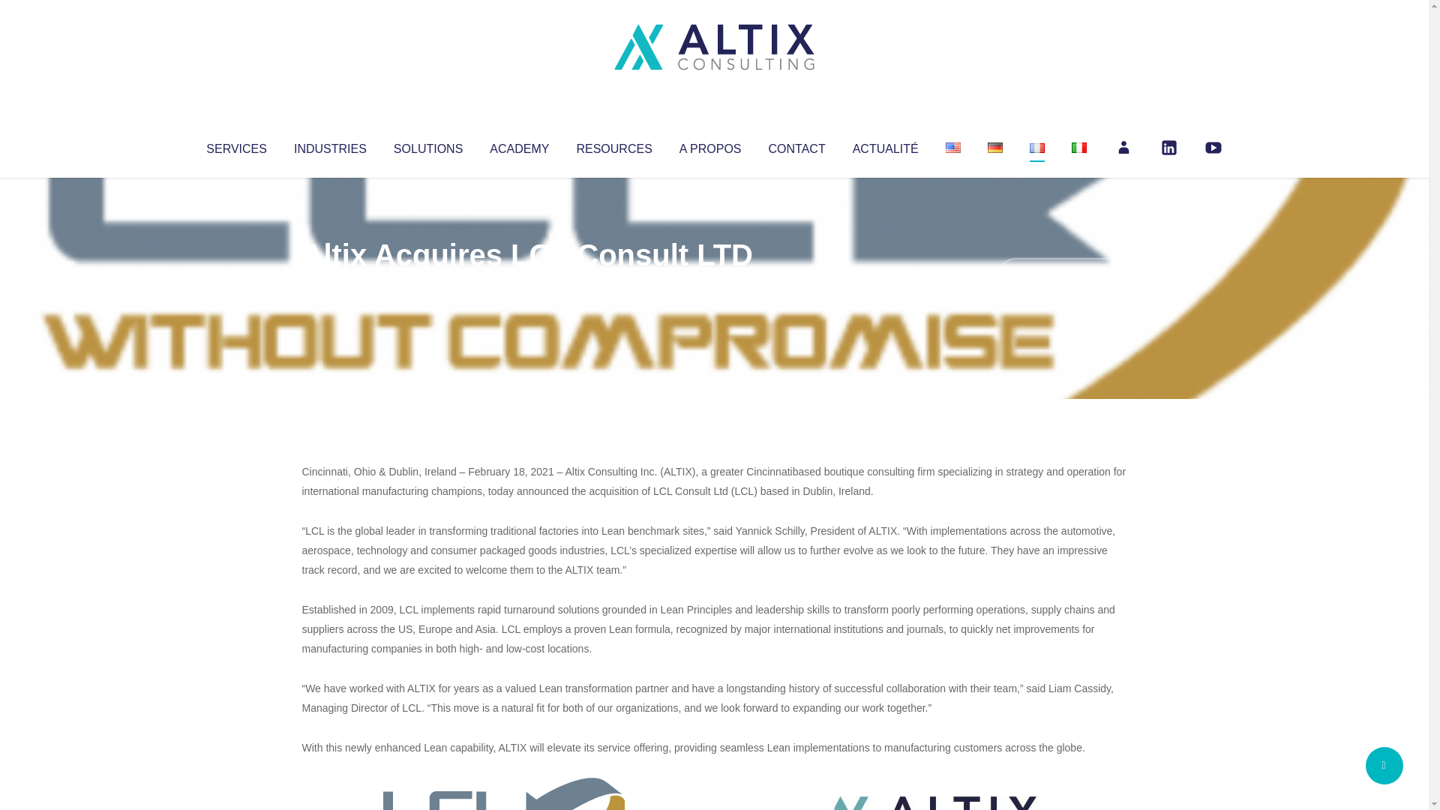  Describe the element at coordinates (330, 285) in the screenshot. I see `Altix` at that location.